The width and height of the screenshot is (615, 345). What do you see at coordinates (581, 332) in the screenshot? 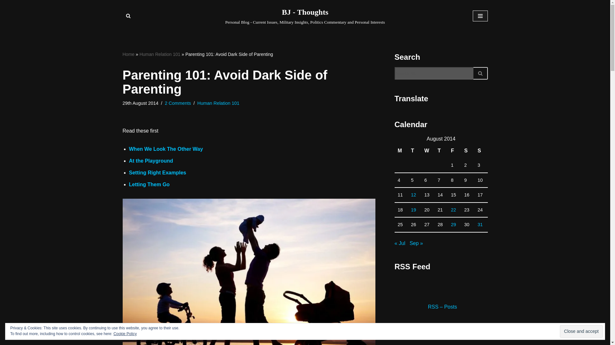
I see `Close and accept` at bounding box center [581, 332].